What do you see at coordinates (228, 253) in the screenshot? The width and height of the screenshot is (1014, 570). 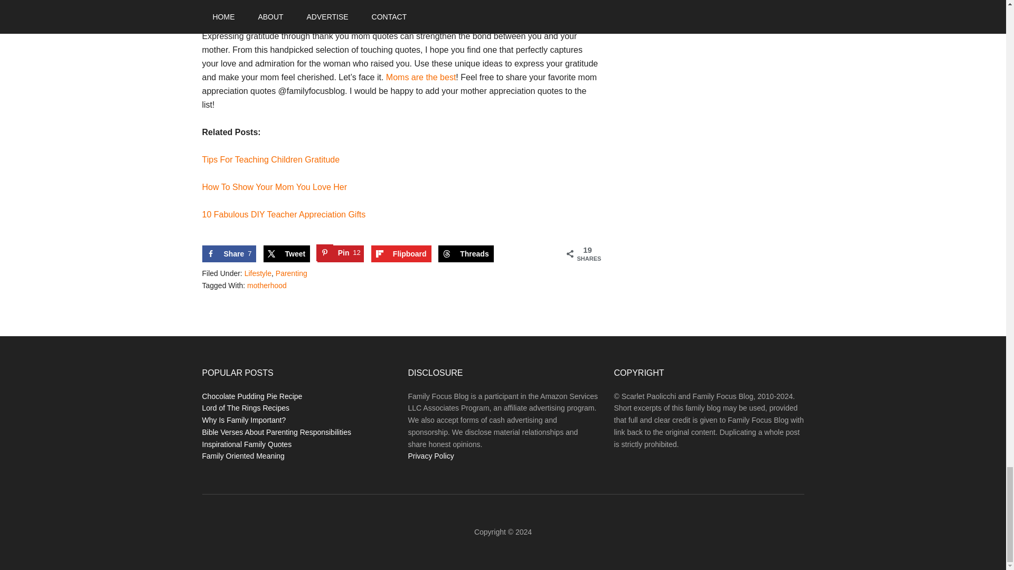 I see `How To Show Your Mom You Love Her` at bounding box center [228, 253].